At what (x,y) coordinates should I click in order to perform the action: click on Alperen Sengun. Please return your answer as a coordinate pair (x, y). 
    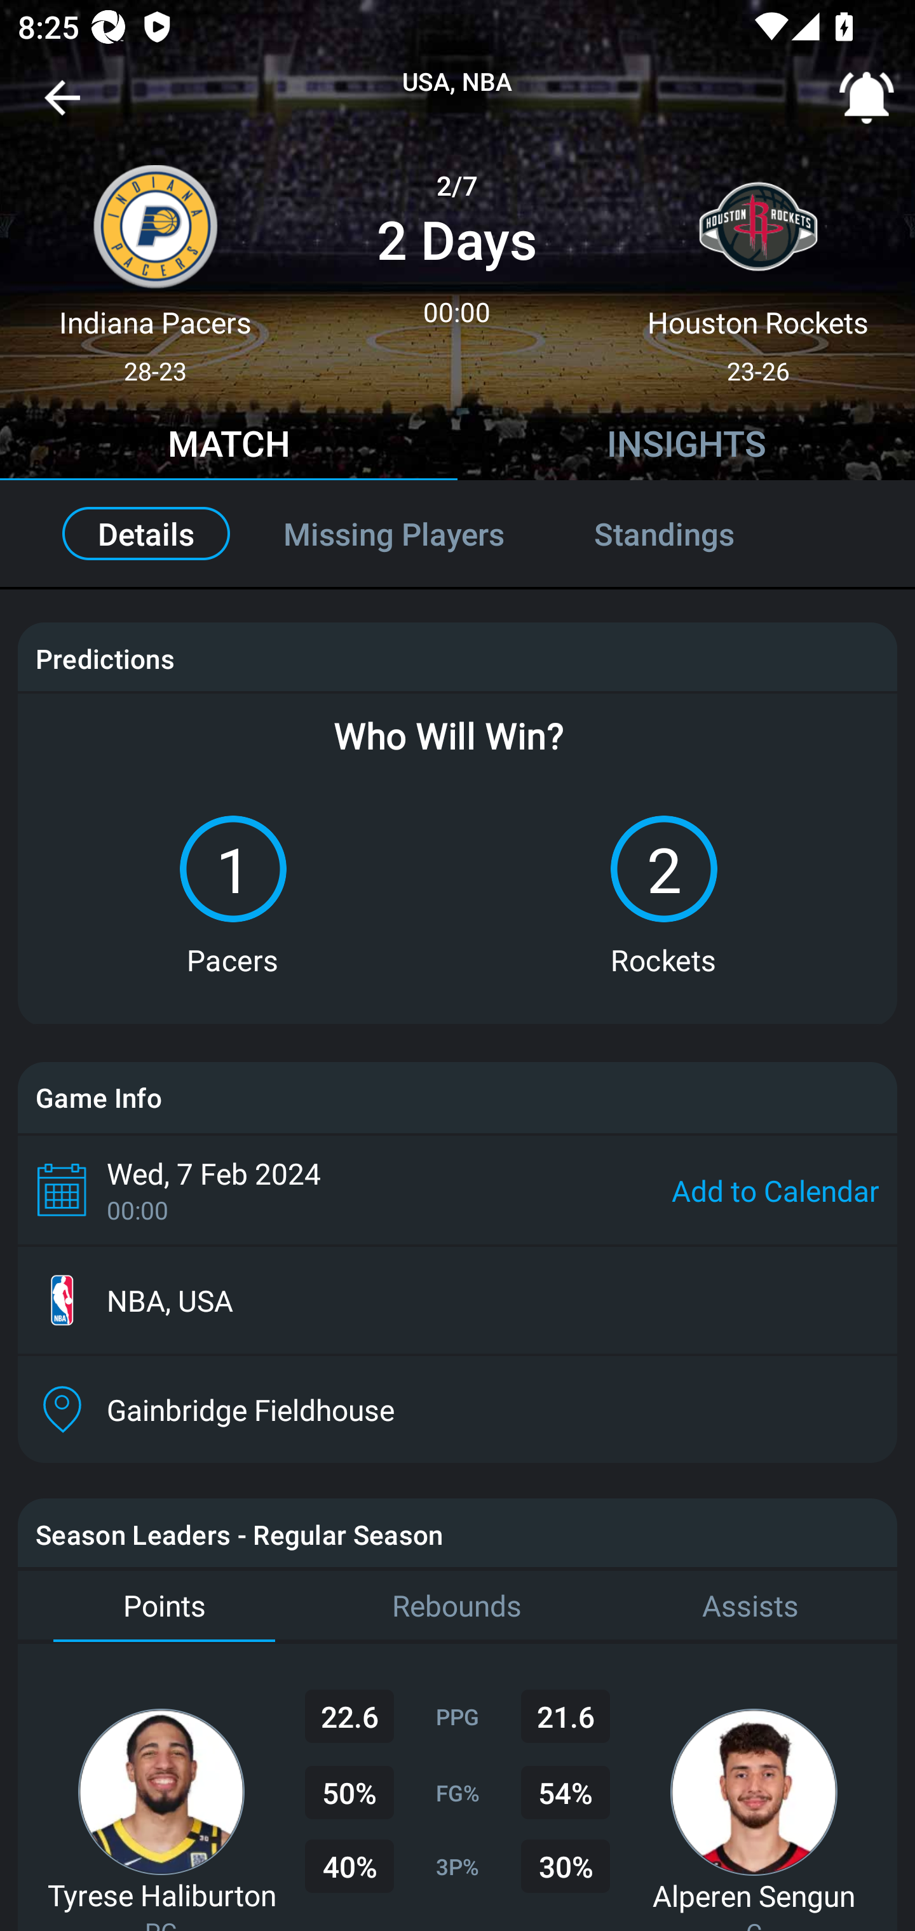
    Looking at the image, I should click on (754, 1895).